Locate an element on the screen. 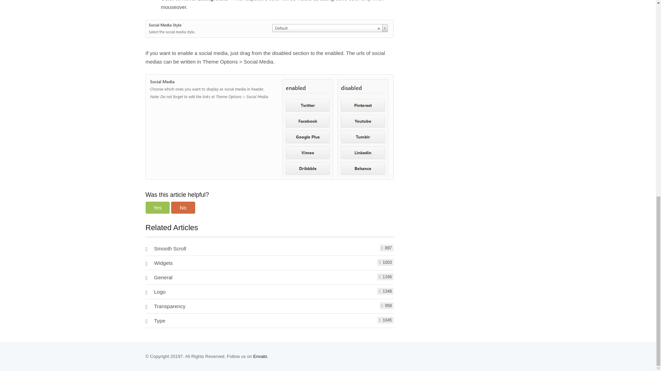 The width and height of the screenshot is (661, 371). Smooth Scroll is located at coordinates (170, 248).